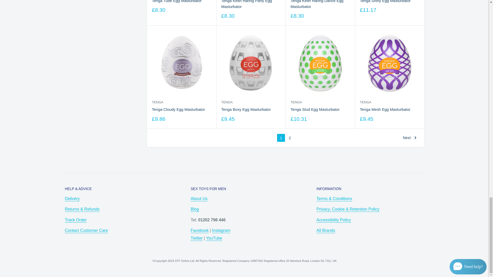 This screenshot has width=493, height=277. Describe the element at coordinates (333, 220) in the screenshot. I see `Accessibility Policy` at that location.